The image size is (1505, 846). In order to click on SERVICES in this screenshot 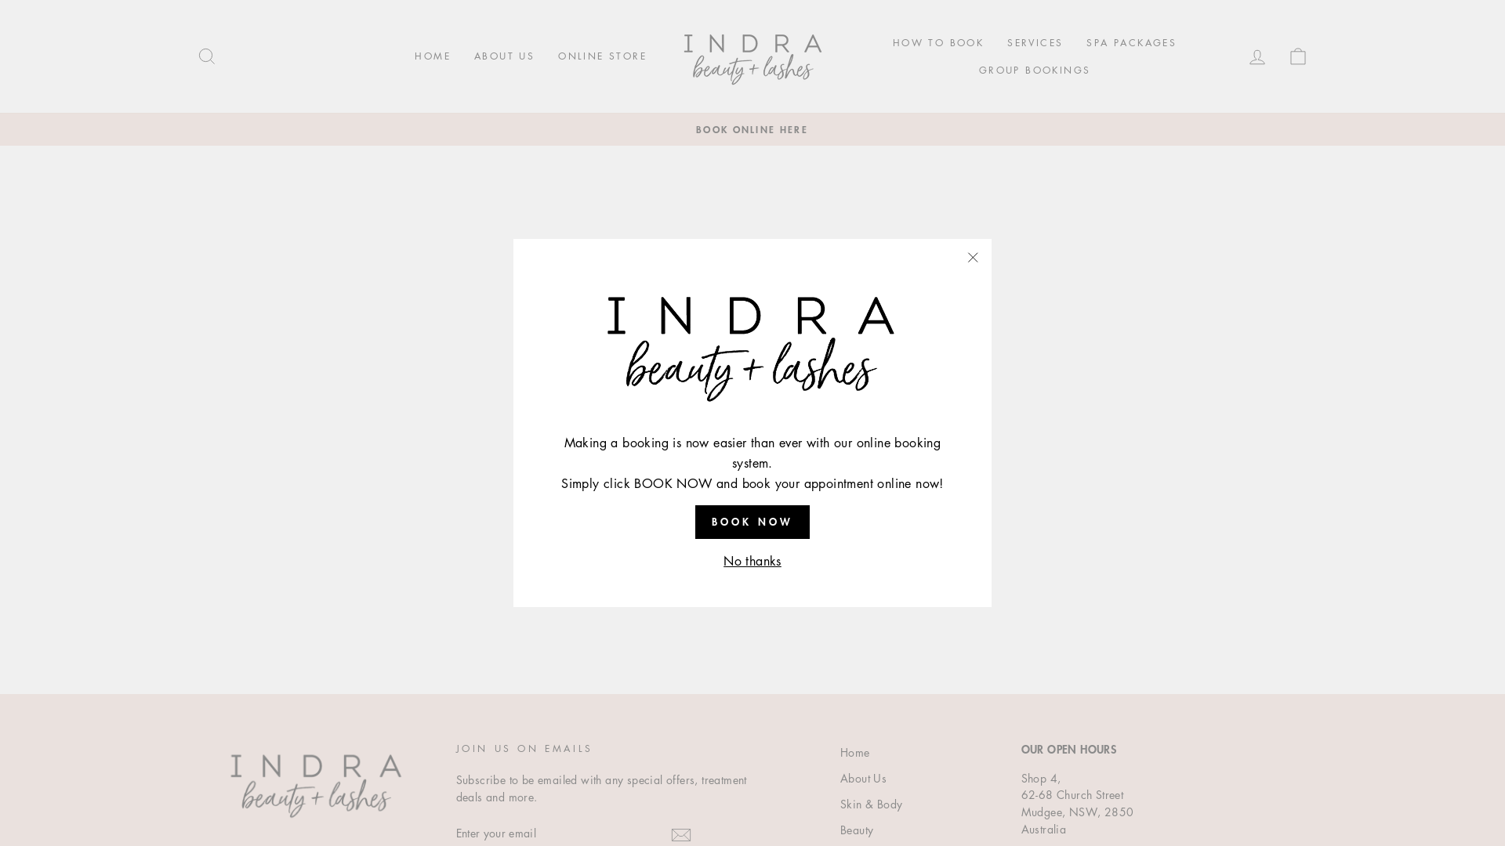, I will do `click(1035, 43)`.